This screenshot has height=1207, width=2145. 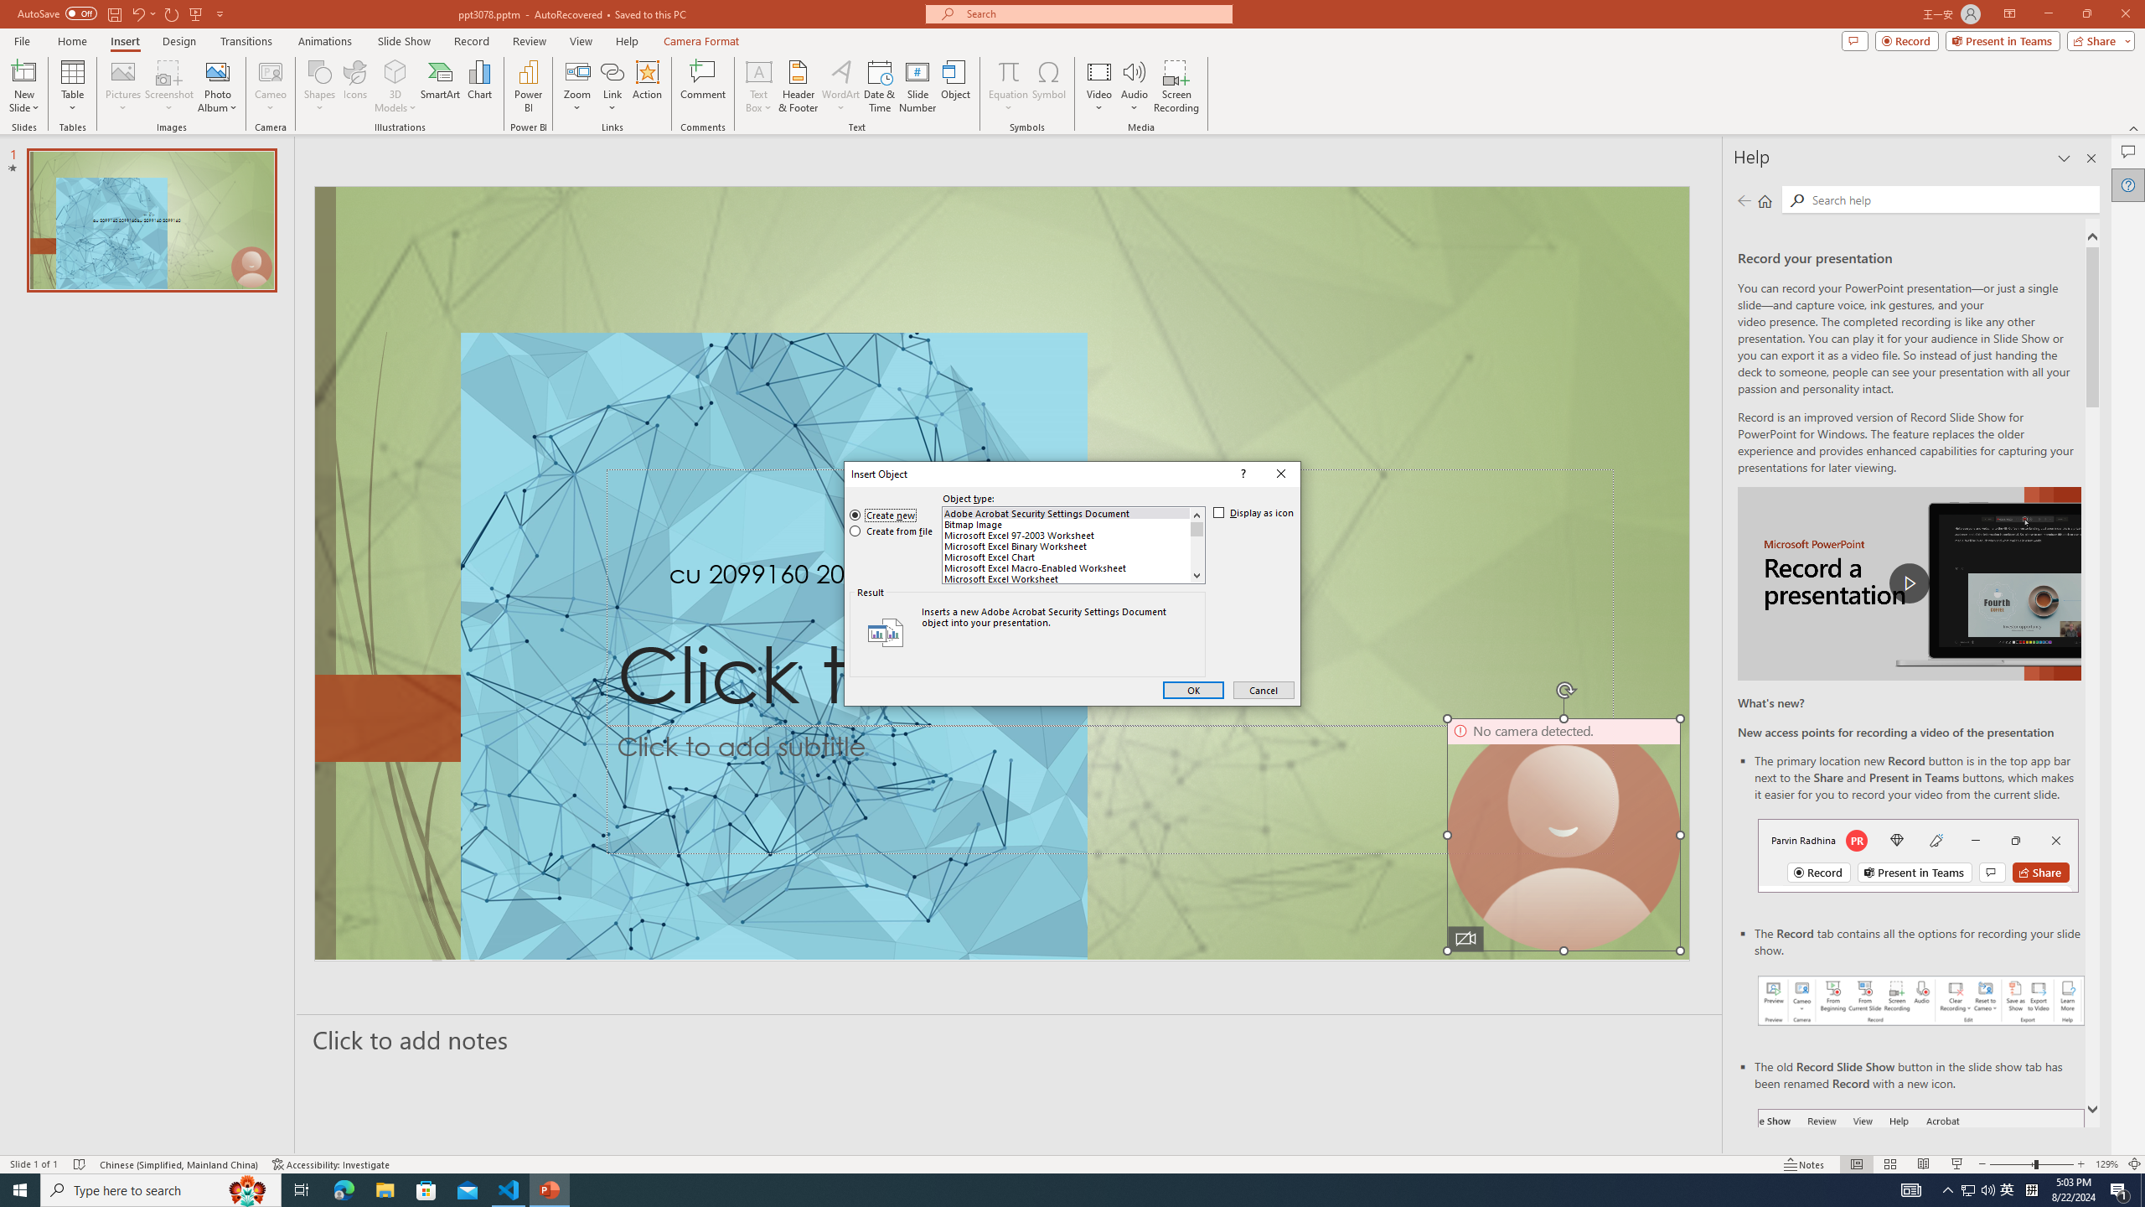 I want to click on Record your presentations screenshot one, so click(x=1922, y=1001).